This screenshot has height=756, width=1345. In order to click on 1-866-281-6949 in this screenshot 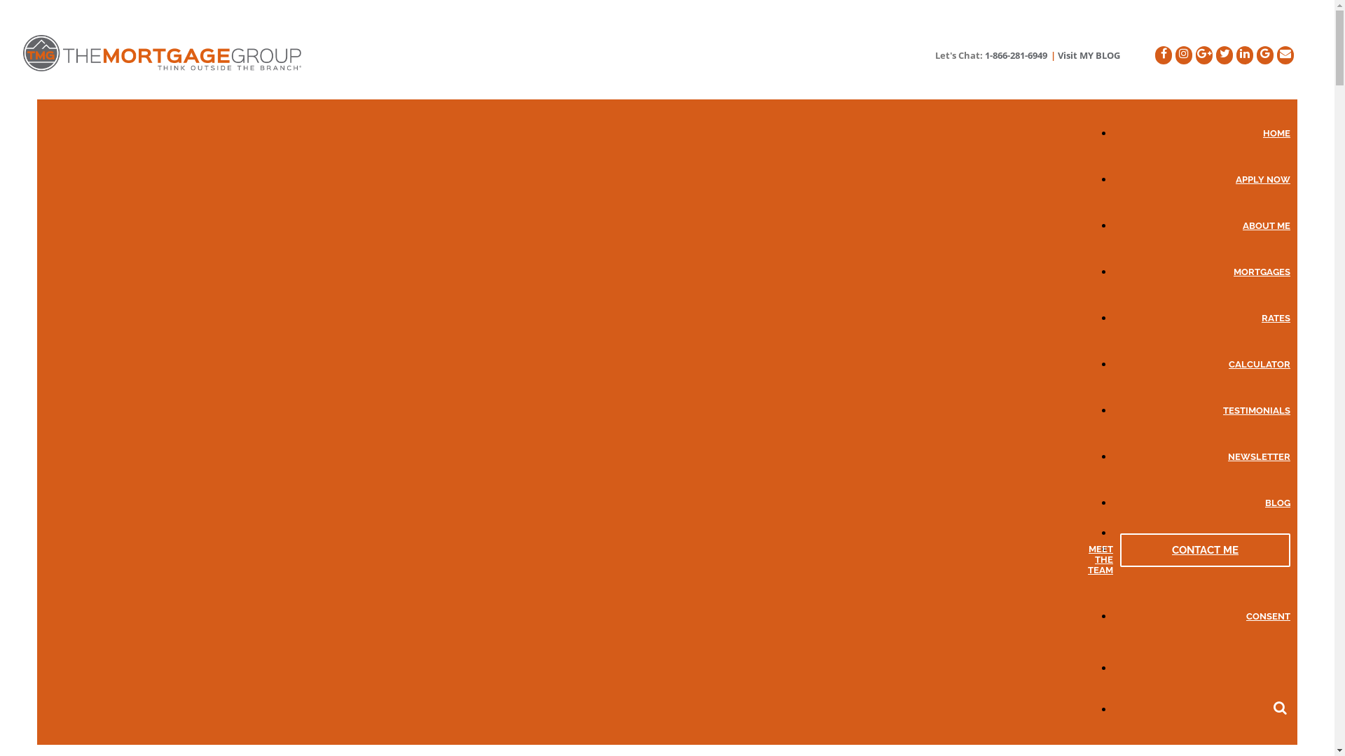, I will do `click(1016, 55)`.